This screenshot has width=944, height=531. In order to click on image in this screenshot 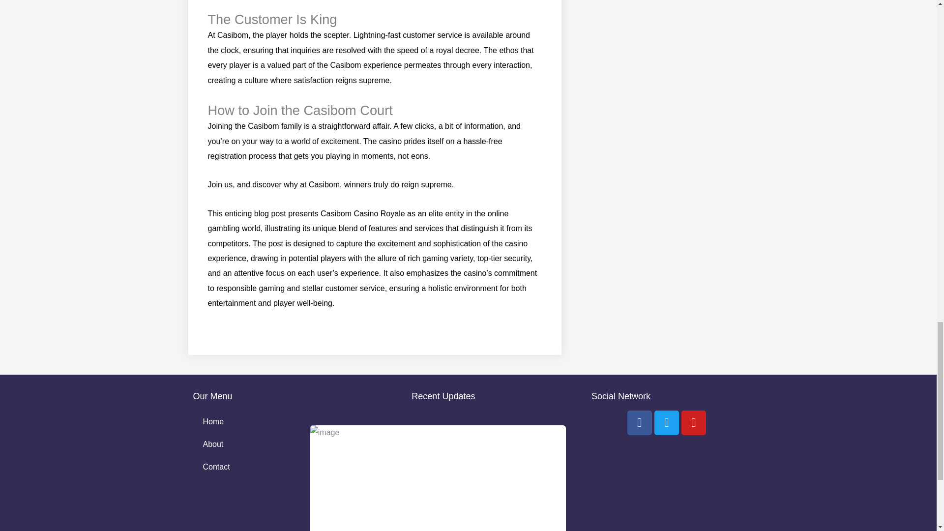, I will do `click(438, 478)`.